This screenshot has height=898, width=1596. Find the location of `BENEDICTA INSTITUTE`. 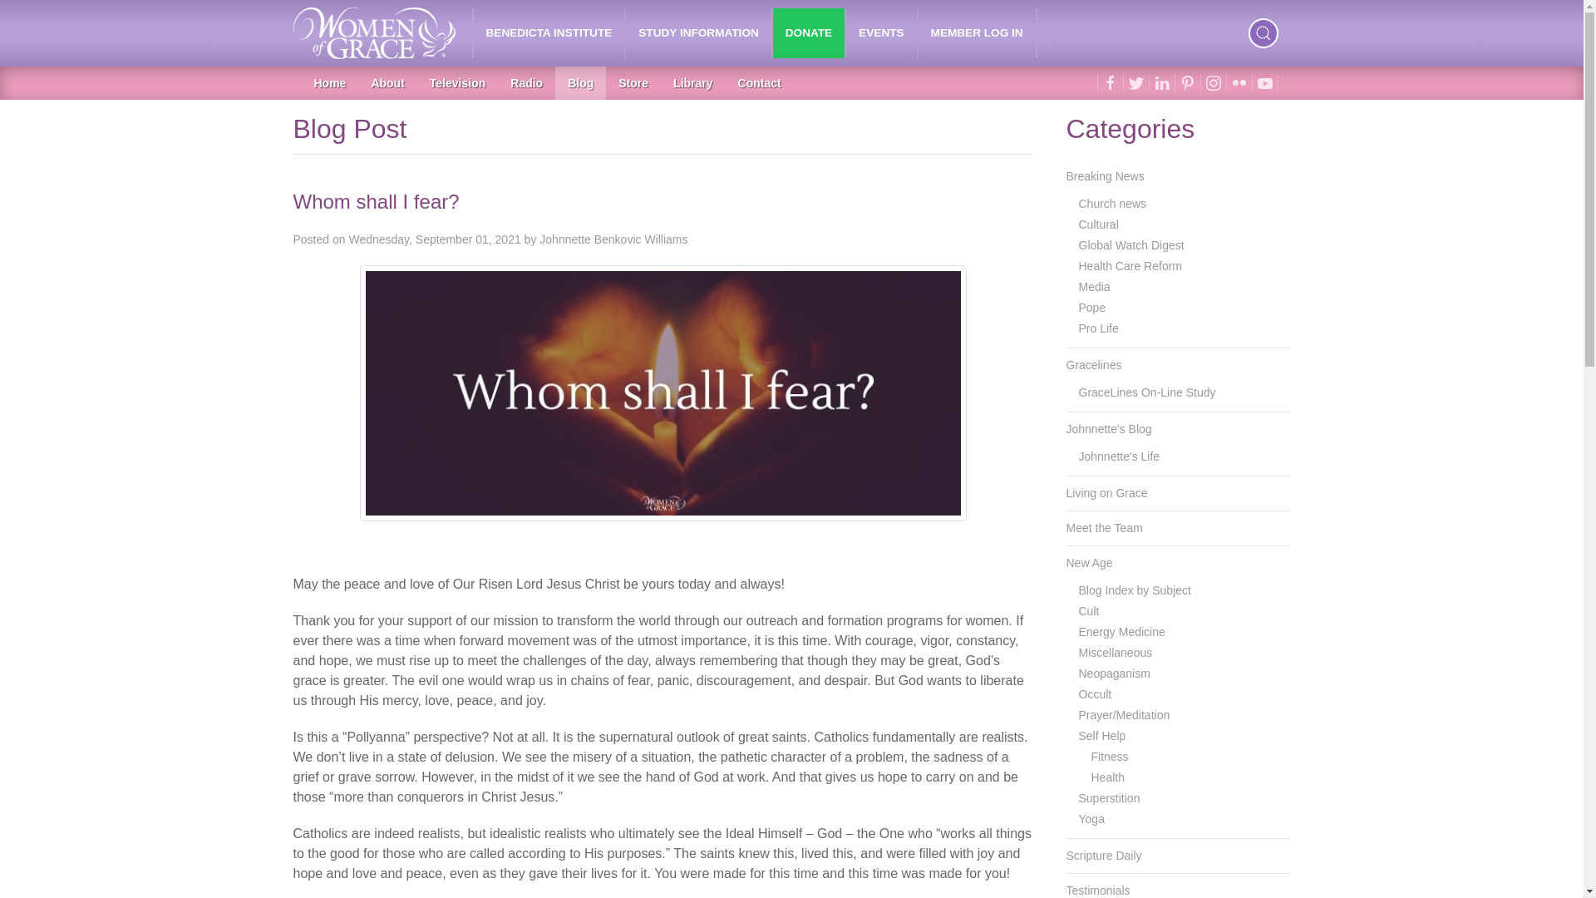

BENEDICTA INSTITUTE is located at coordinates (549, 33).